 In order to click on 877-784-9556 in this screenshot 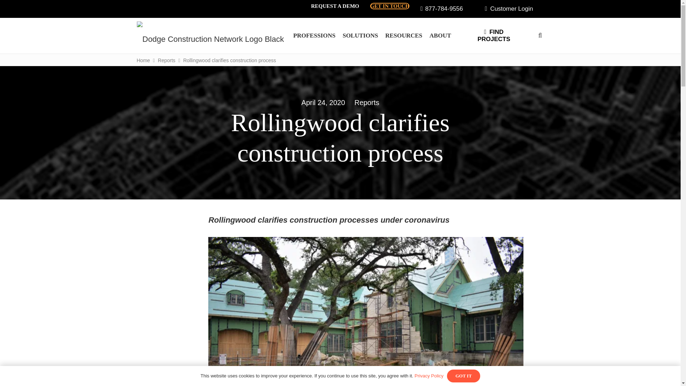, I will do `click(442, 9)`.